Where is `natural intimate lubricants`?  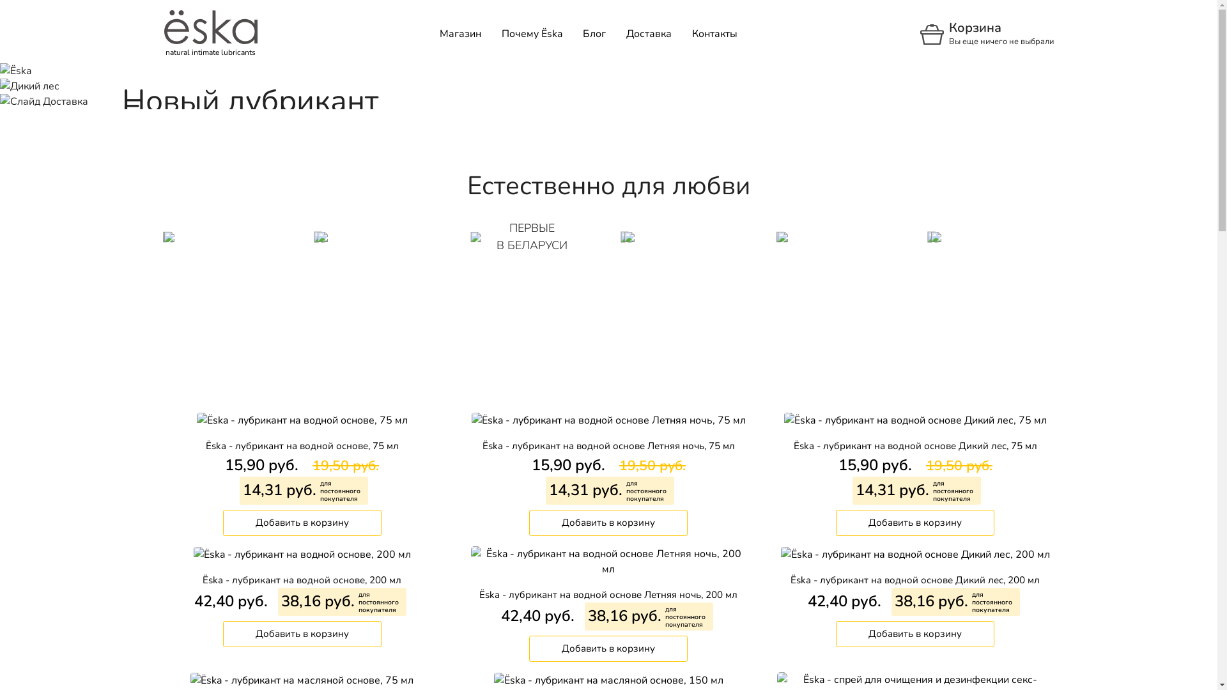
natural intimate lubricants is located at coordinates (210, 34).